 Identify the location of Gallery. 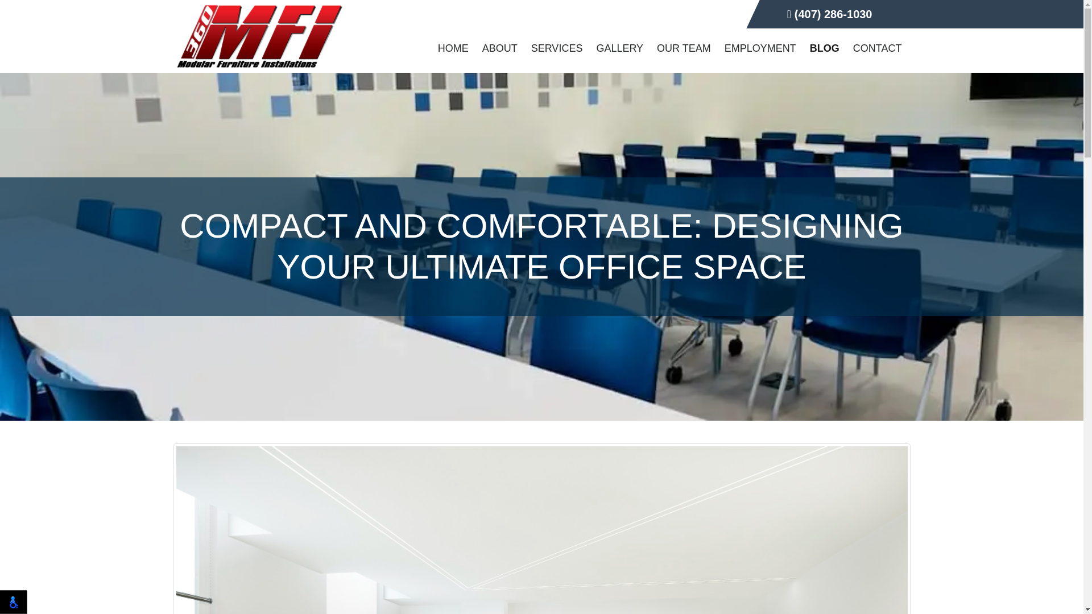
(619, 48).